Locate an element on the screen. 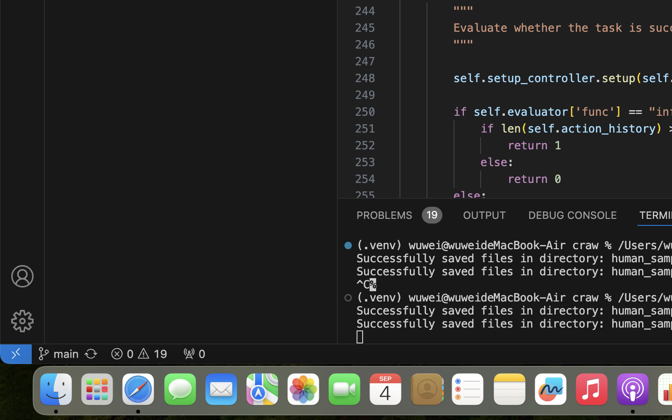  0 DEBUG CONSOLE is located at coordinates (573, 215).